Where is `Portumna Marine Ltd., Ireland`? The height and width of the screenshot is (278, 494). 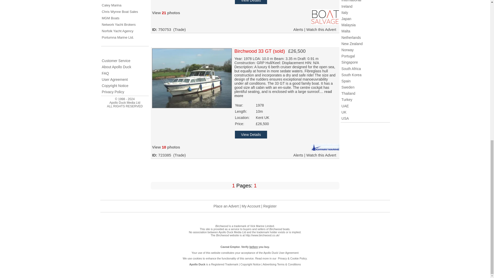
Portumna Marine Ltd., Ireland is located at coordinates (118, 38).